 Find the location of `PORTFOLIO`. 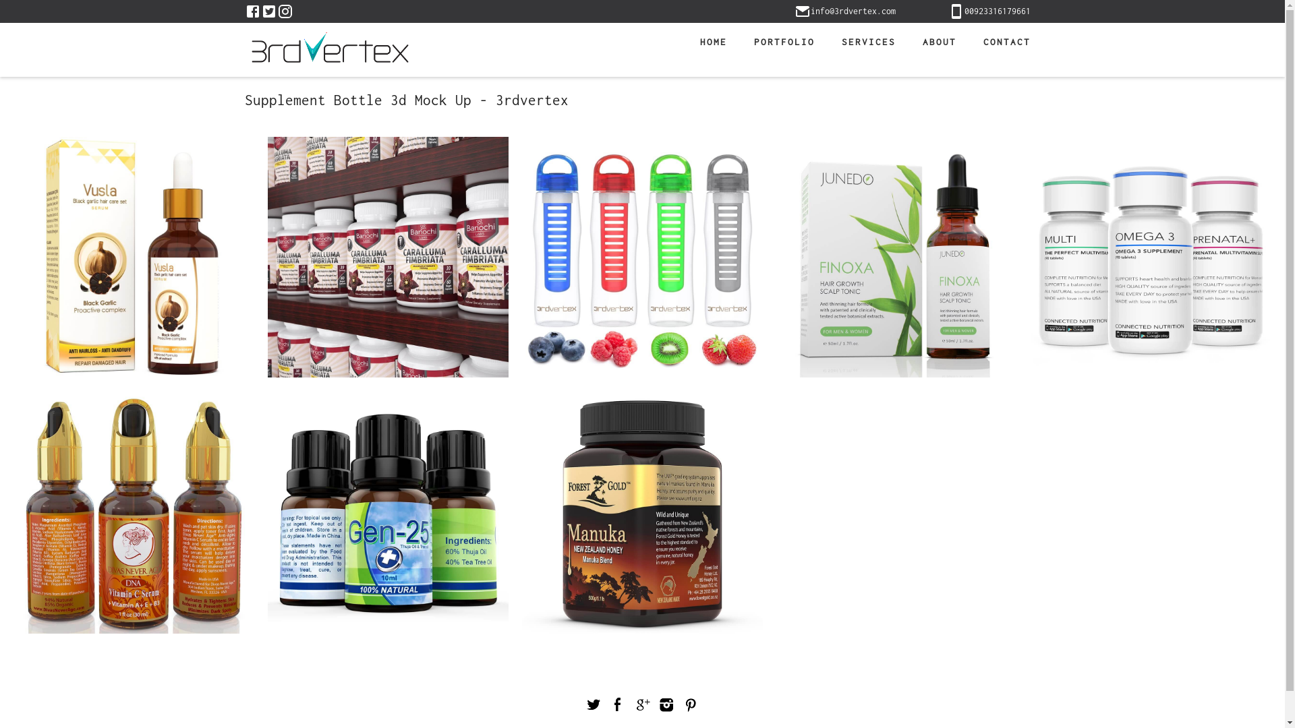

PORTFOLIO is located at coordinates (784, 42).